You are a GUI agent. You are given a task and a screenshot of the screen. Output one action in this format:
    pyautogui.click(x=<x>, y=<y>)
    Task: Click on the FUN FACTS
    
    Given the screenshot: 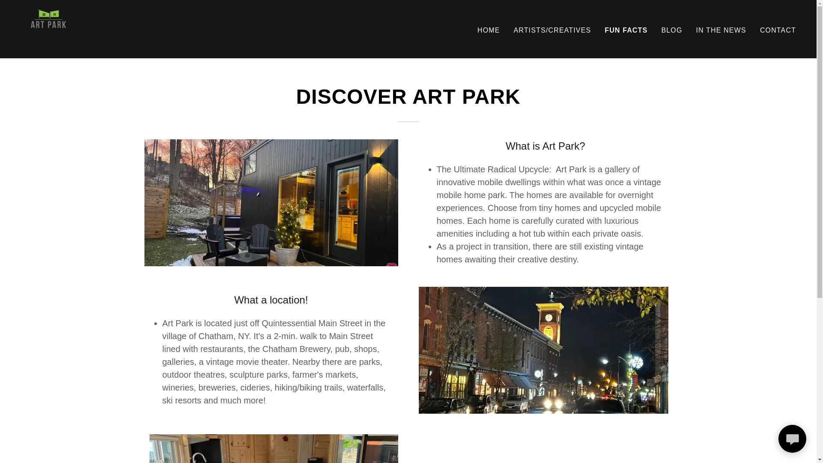 What is the action you would take?
    pyautogui.click(x=626, y=30)
    